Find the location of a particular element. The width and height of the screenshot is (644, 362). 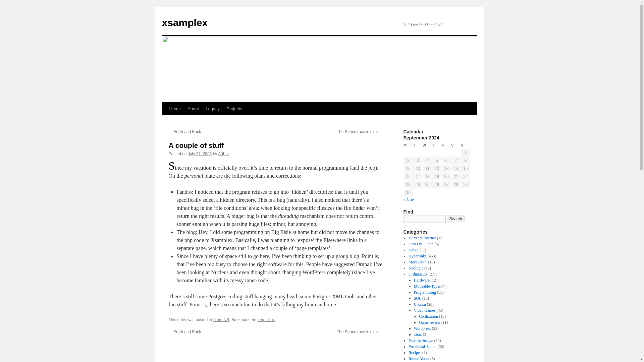

Programming is located at coordinates (425, 292).